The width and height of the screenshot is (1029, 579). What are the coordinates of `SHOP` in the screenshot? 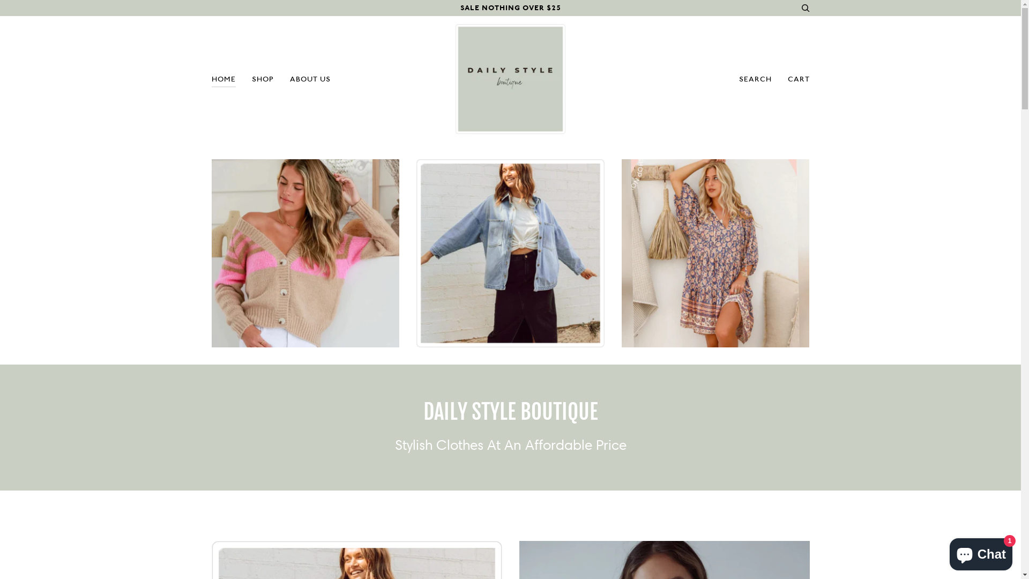 It's located at (263, 79).